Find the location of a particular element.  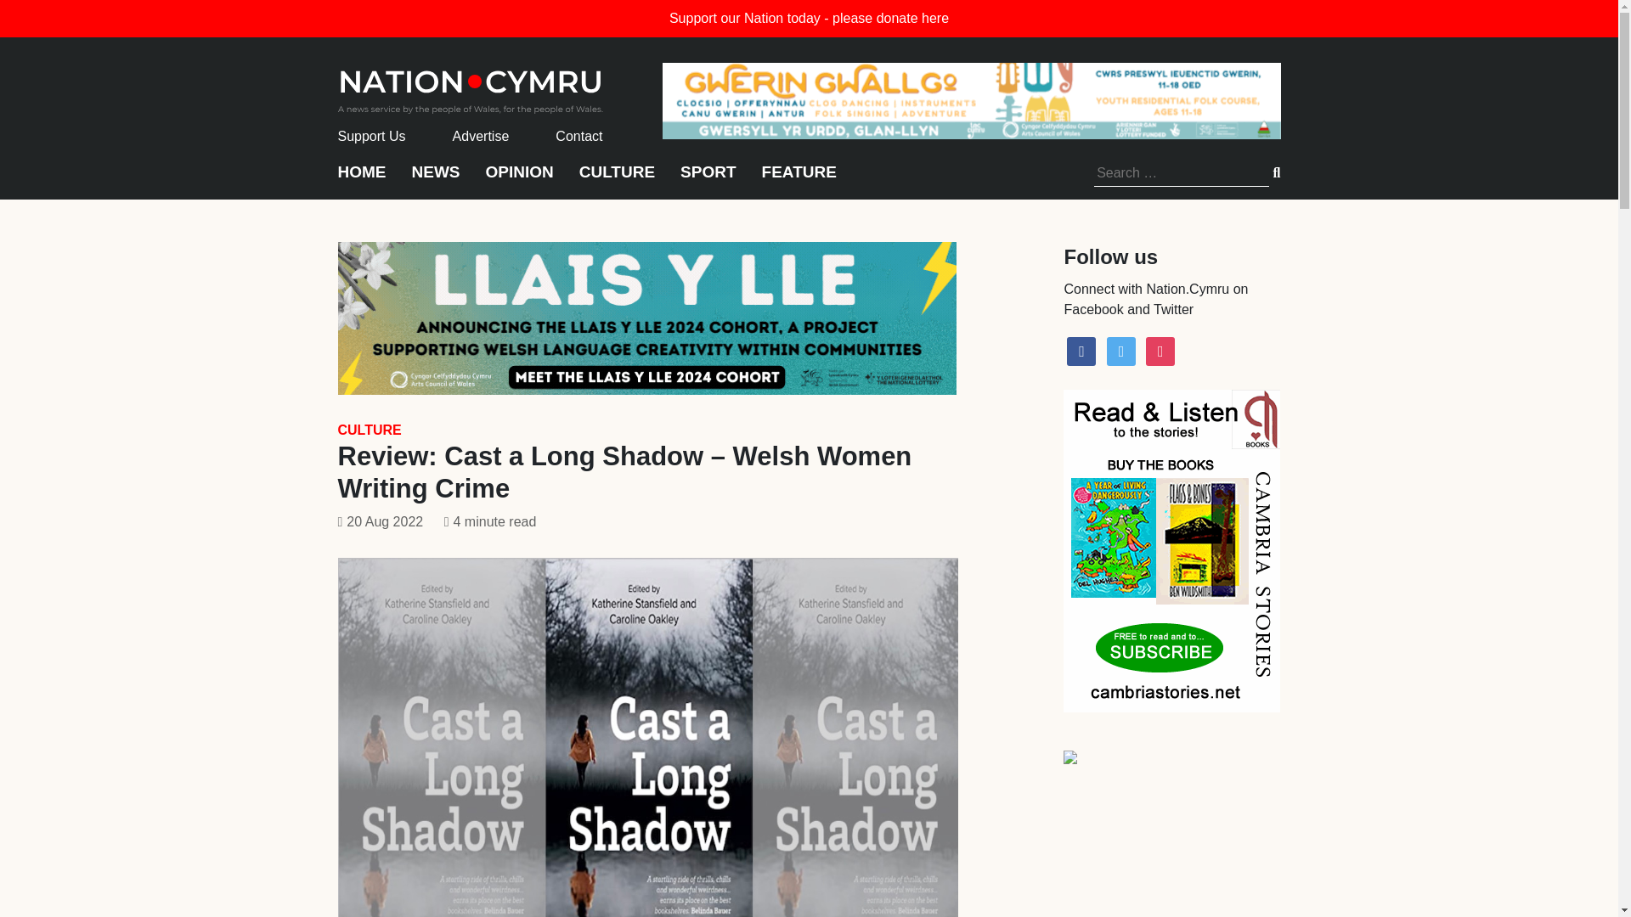

CULTURE is located at coordinates (369, 430).